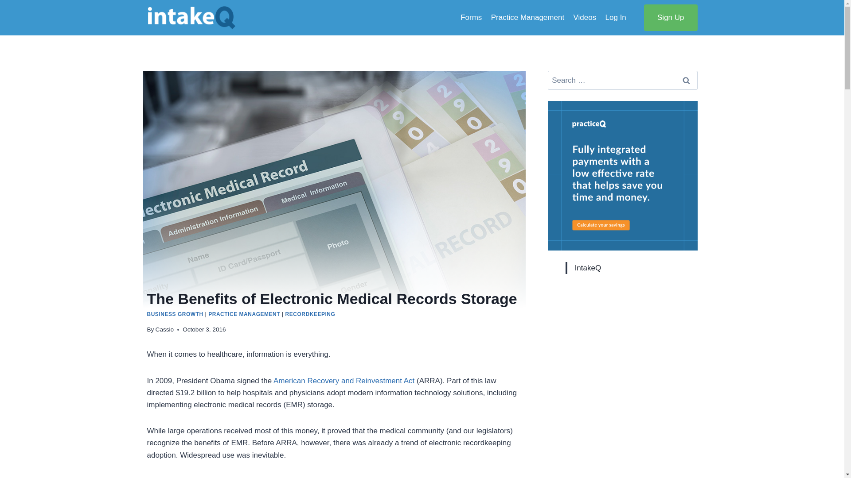 This screenshot has height=478, width=851. What do you see at coordinates (472, 18) in the screenshot?
I see `Forms` at bounding box center [472, 18].